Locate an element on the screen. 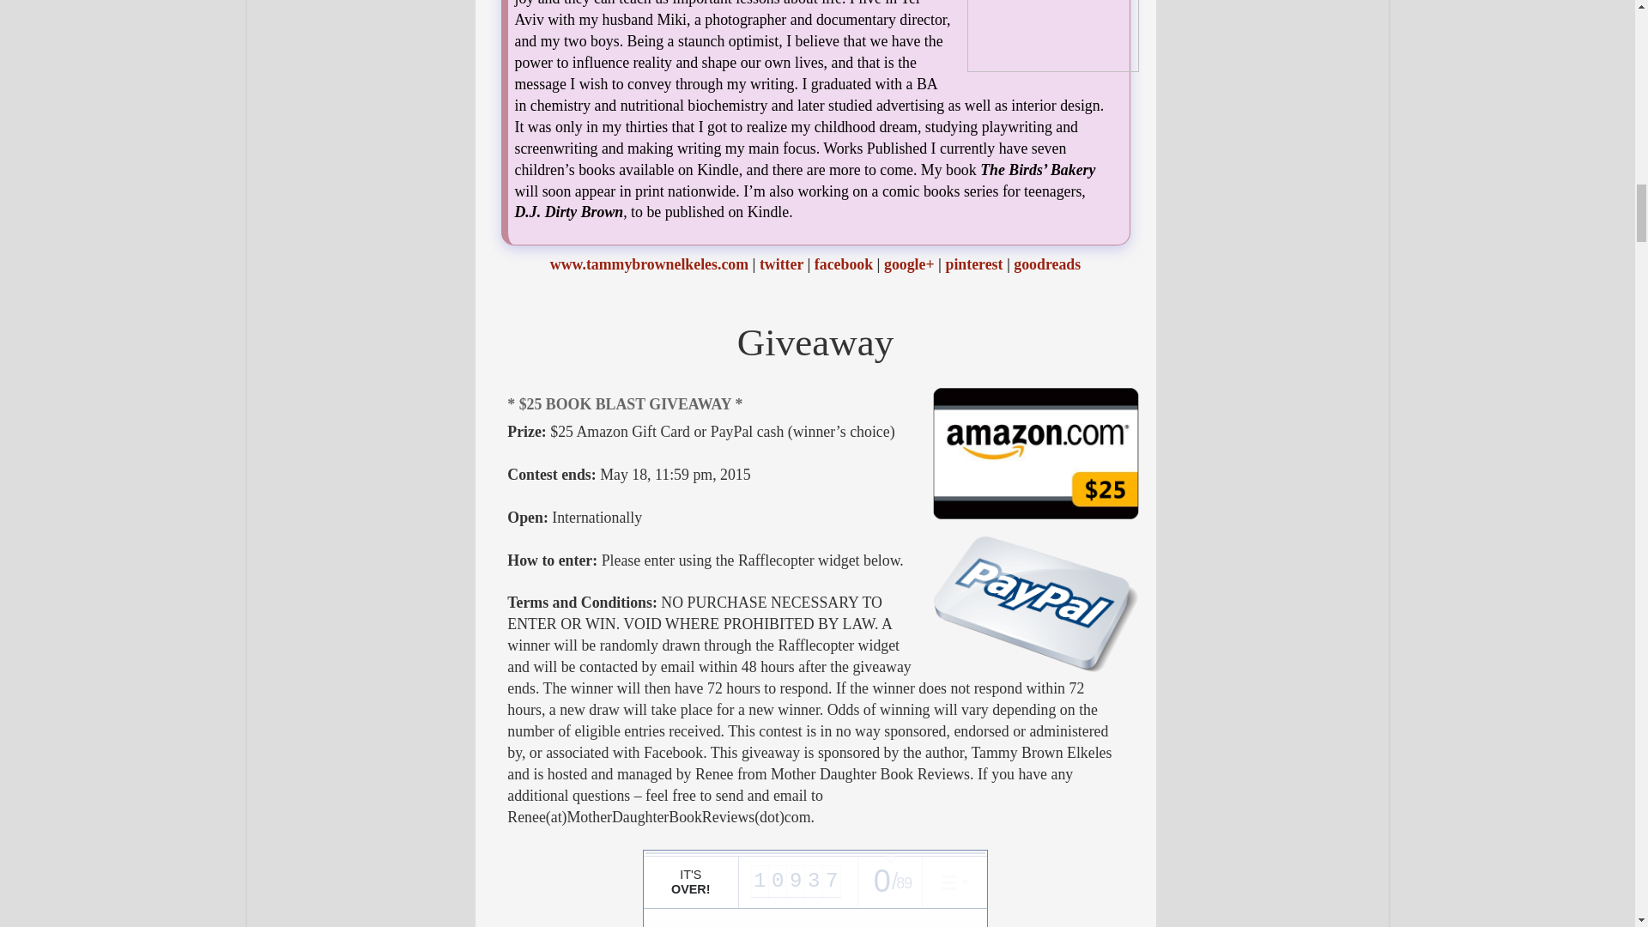 The width and height of the screenshot is (1648, 927). goodreads is located at coordinates (1047, 264).